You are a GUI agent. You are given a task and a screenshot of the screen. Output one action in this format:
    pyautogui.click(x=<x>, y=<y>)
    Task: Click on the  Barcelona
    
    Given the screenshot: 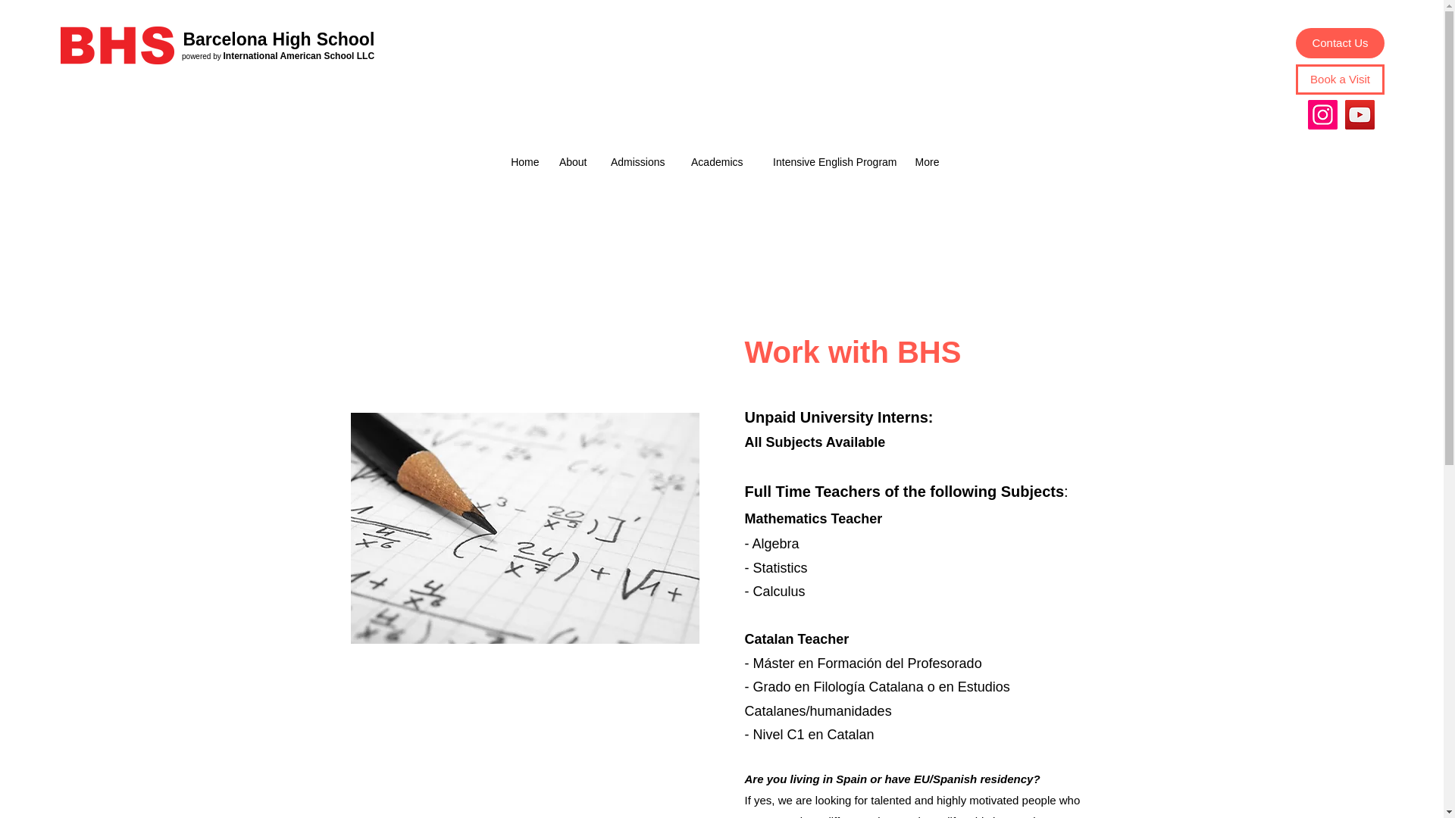 What is the action you would take?
    pyautogui.click(x=223, y=39)
    